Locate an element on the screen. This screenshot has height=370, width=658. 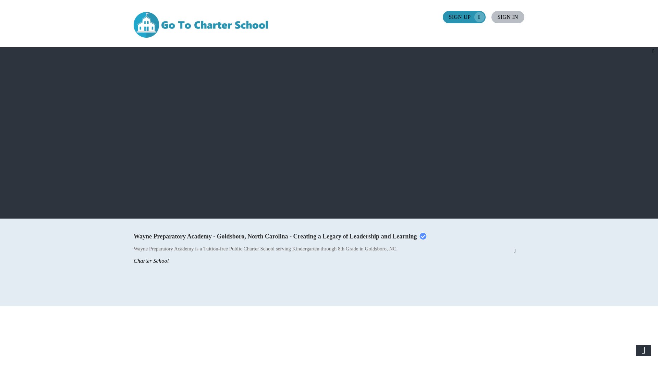
Sign in is located at coordinates (508, 17).